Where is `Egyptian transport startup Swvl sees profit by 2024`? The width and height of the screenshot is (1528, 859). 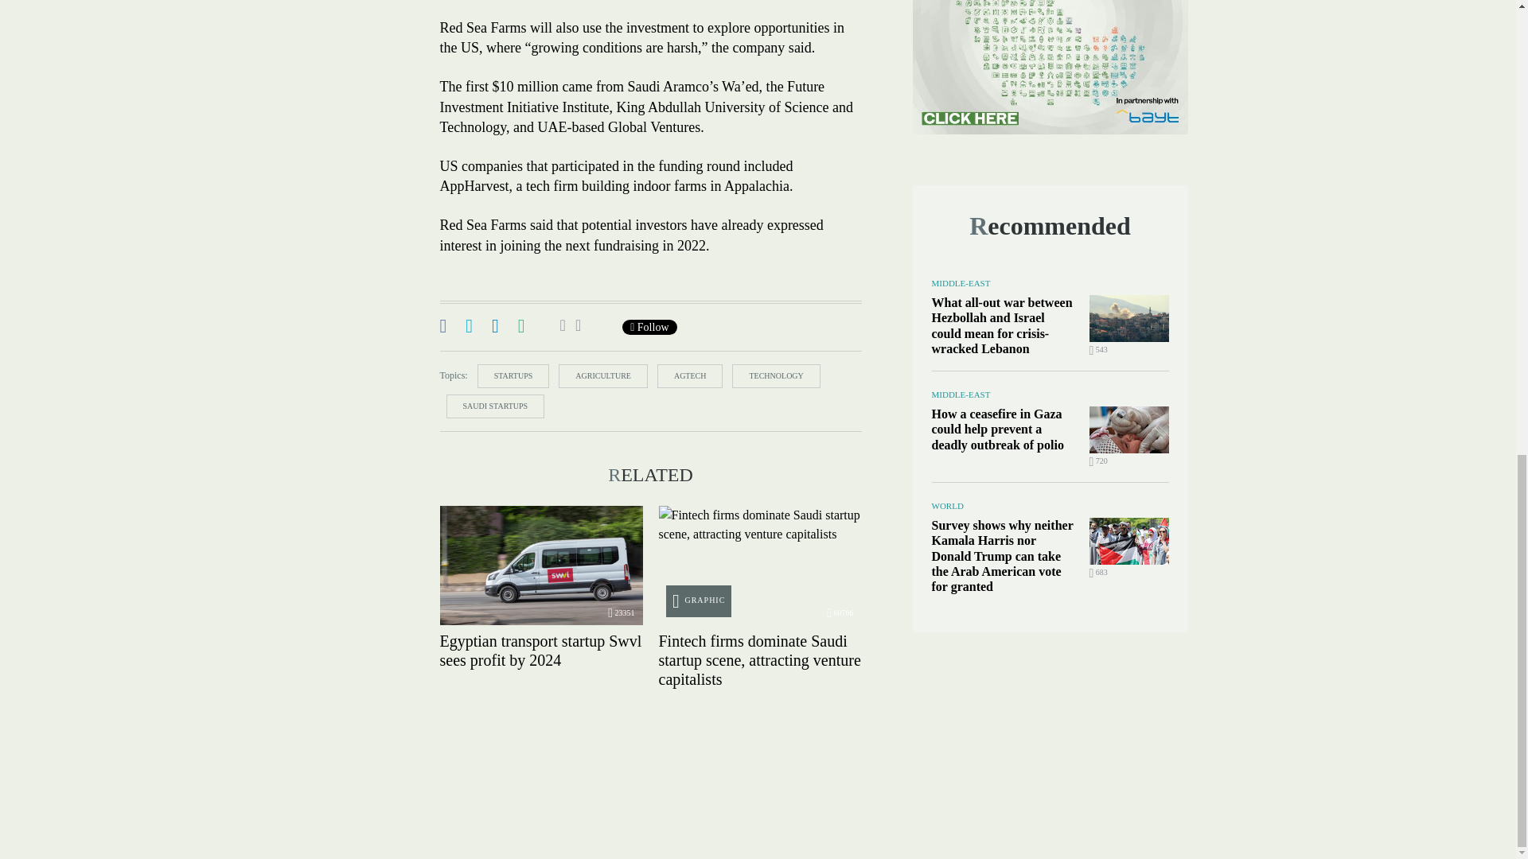
Egyptian transport startup Swvl sees profit by 2024 is located at coordinates (540, 566).